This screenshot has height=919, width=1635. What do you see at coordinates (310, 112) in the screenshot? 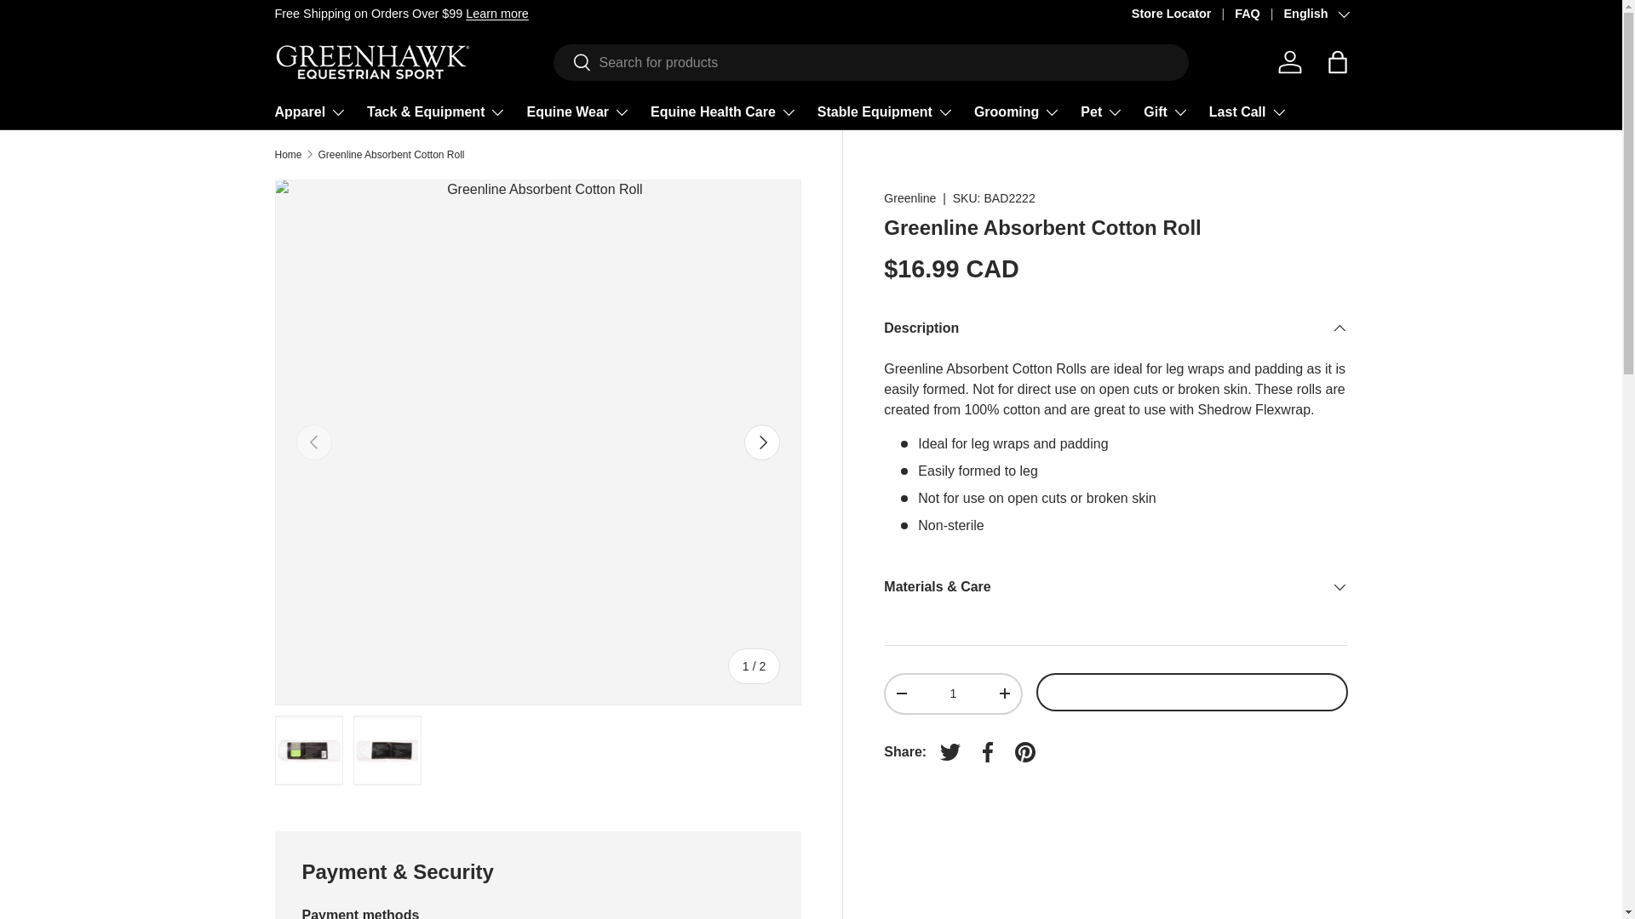
I see `Apparel` at bounding box center [310, 112].